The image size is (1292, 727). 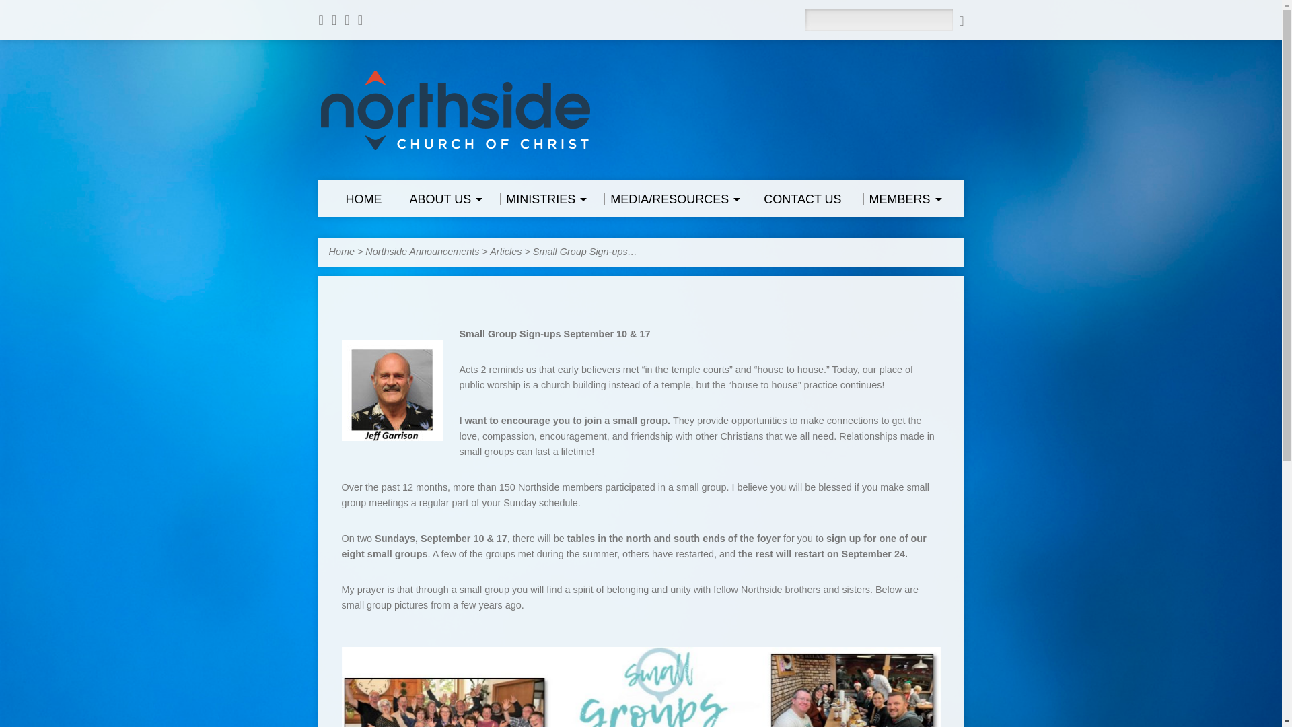 What do you see at coordinates (441, 199) in the screenshot?
I see `ABOUT US` at bounding box center [441, 199].